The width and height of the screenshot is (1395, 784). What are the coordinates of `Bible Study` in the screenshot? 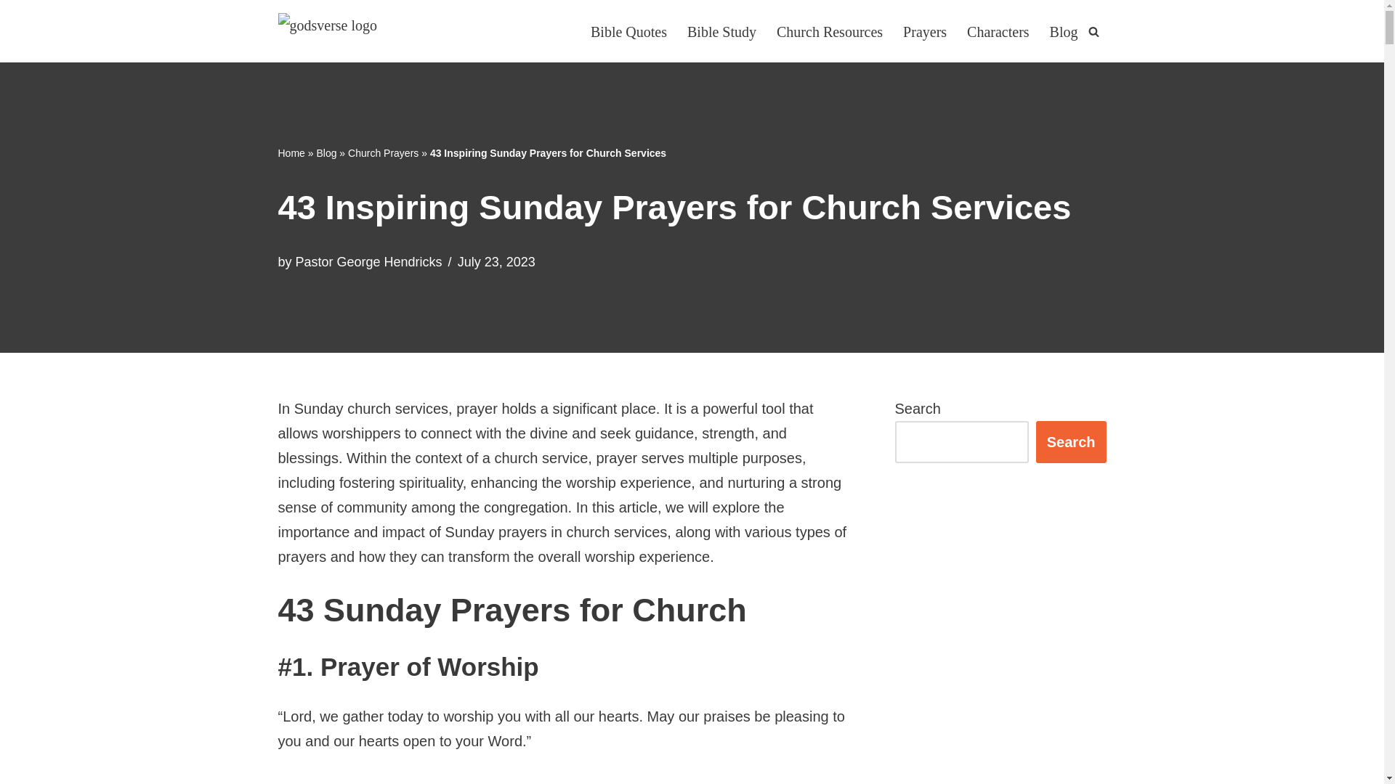 It's located at (721, 30).